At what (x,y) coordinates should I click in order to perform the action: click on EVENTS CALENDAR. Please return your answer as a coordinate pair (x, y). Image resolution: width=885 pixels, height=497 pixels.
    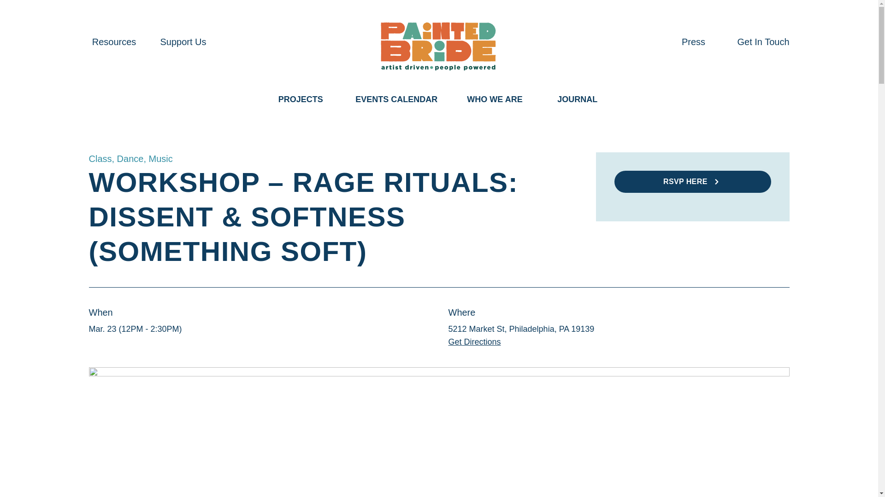
    Looking at the image, I should click on (396, 99).